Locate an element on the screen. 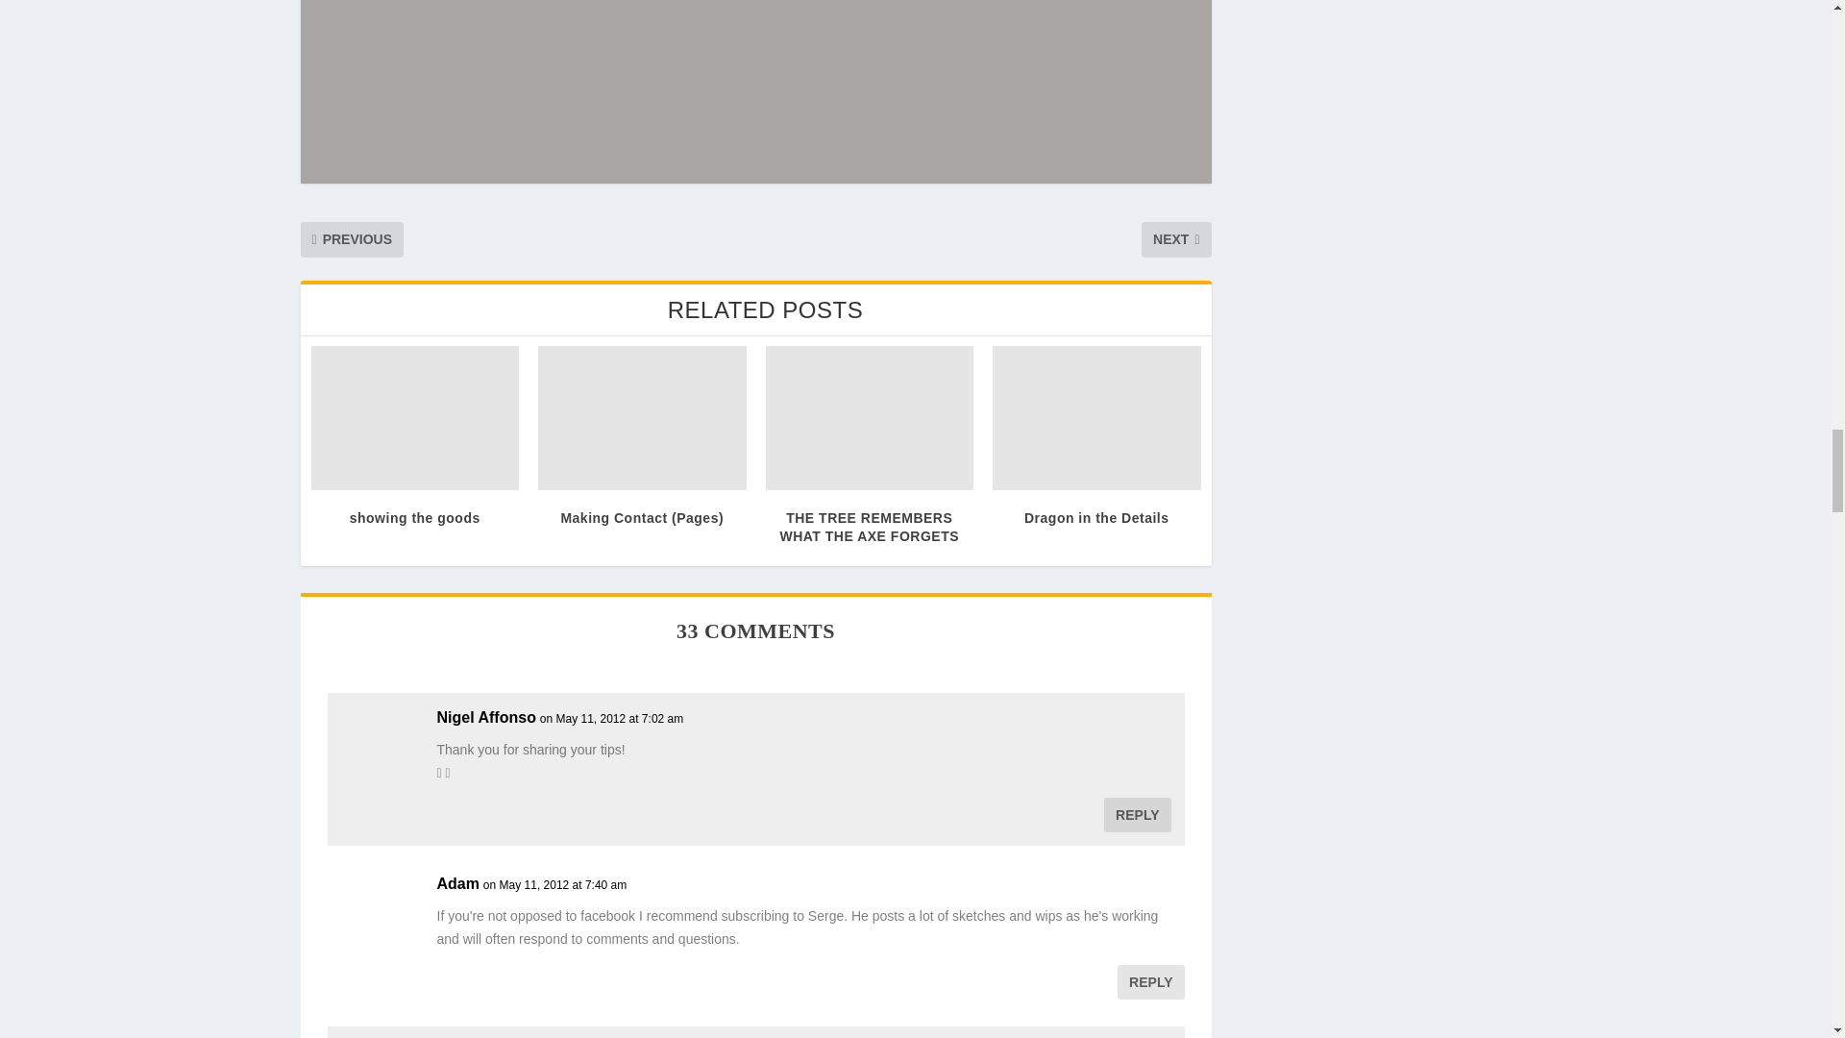  Dragon in the Details is located at coordinates (1095, 417).